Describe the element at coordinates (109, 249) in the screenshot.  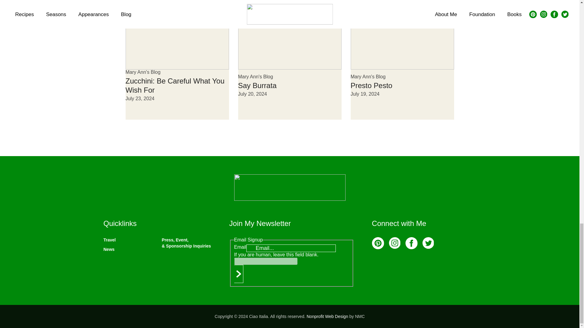
I see `News` at that location.